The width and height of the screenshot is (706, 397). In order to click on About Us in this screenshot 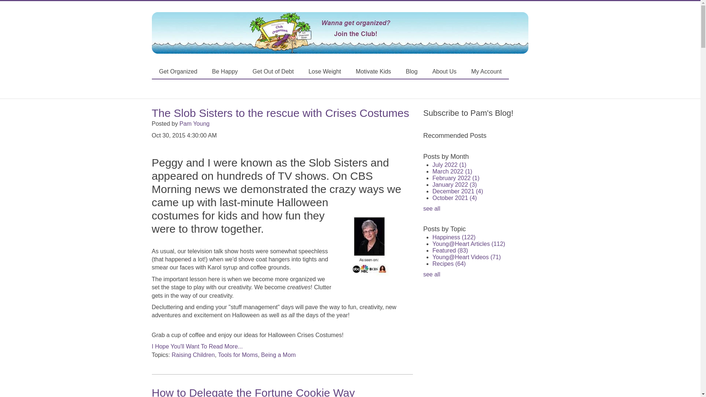, I will do `click(444, 72)`.